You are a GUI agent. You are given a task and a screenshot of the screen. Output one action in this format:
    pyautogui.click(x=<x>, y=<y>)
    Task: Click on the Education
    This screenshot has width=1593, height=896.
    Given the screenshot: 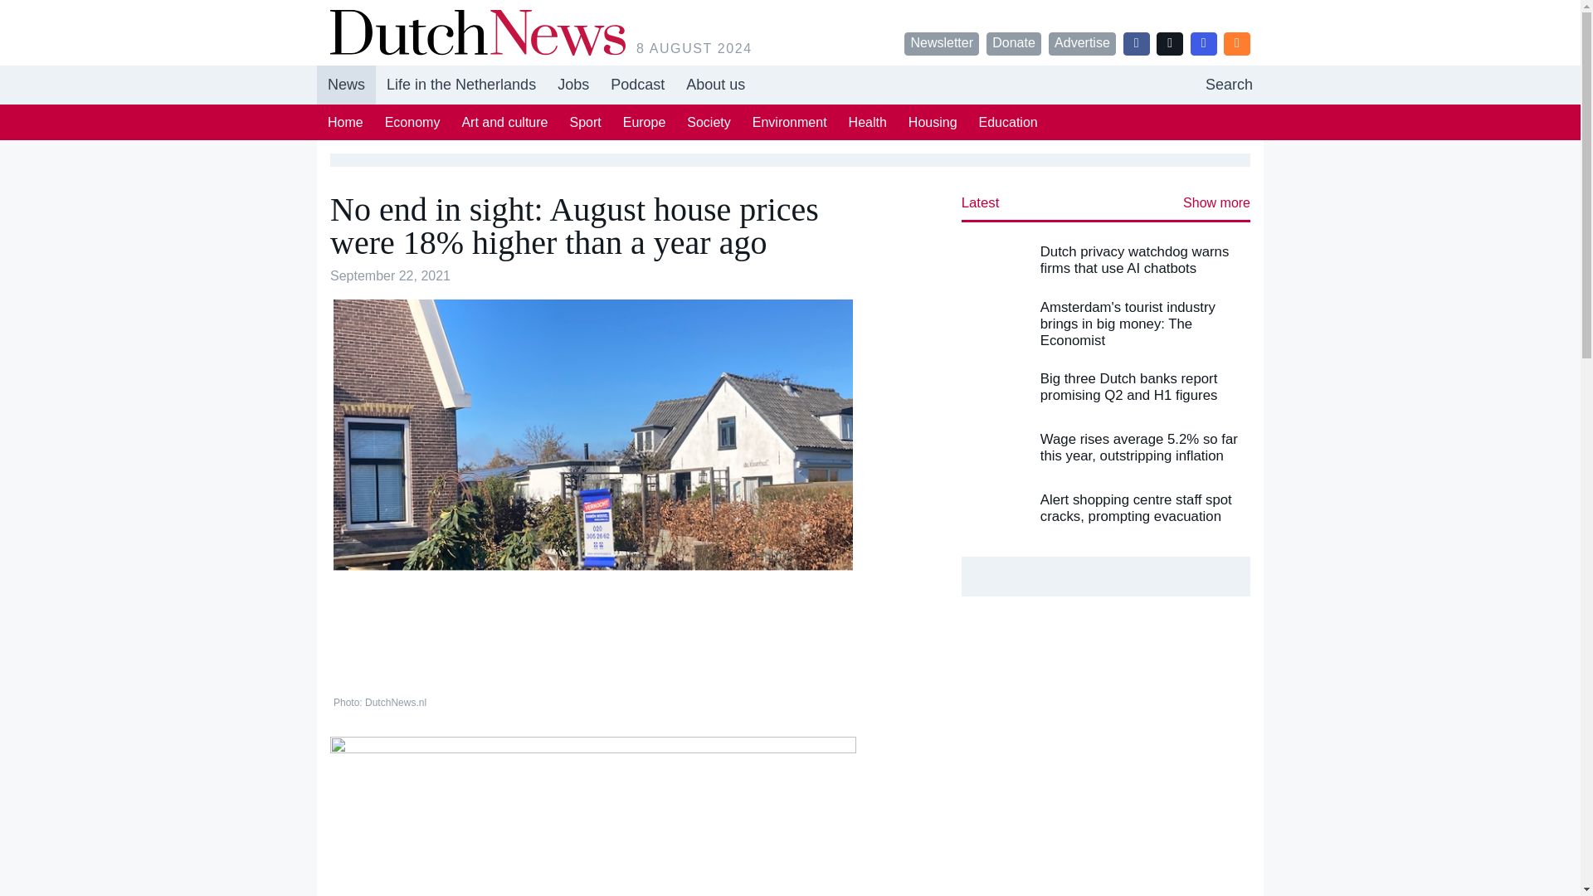 What is the action you would take?
    pyautogui.click(x=1008, y=122)
    